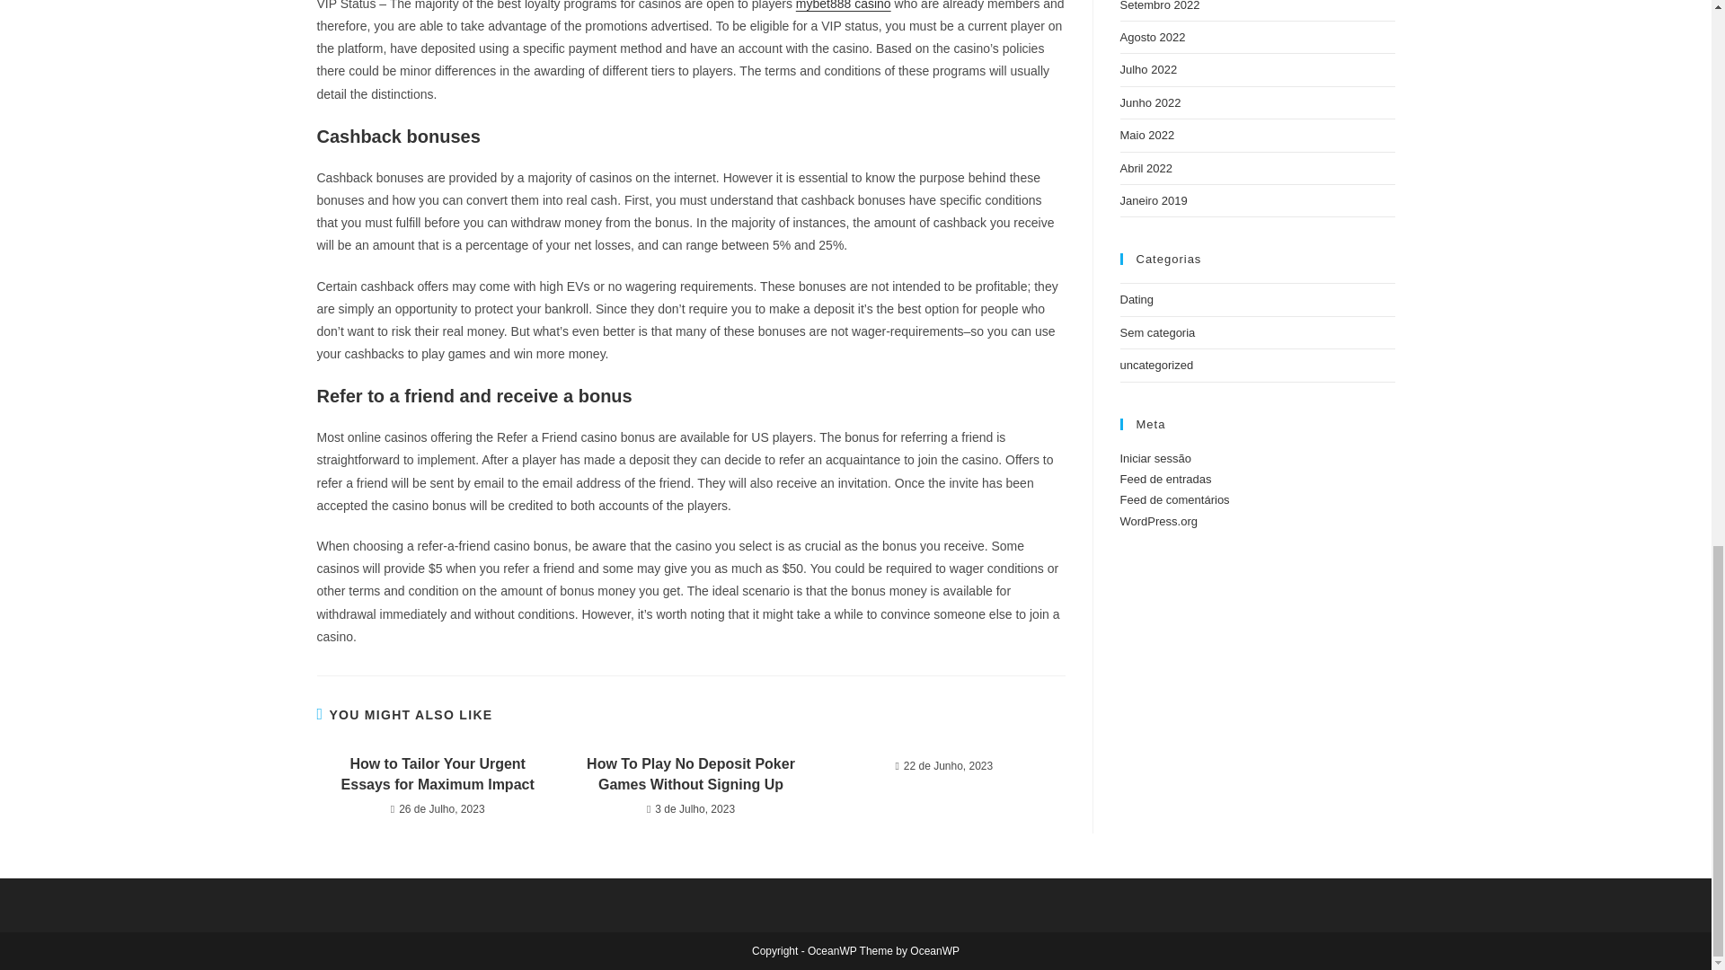 This screenshot has height=970, width=1725. I want to click on How to Tailor Your Urgent Essays for Maximum Impact, so click(437, 774).